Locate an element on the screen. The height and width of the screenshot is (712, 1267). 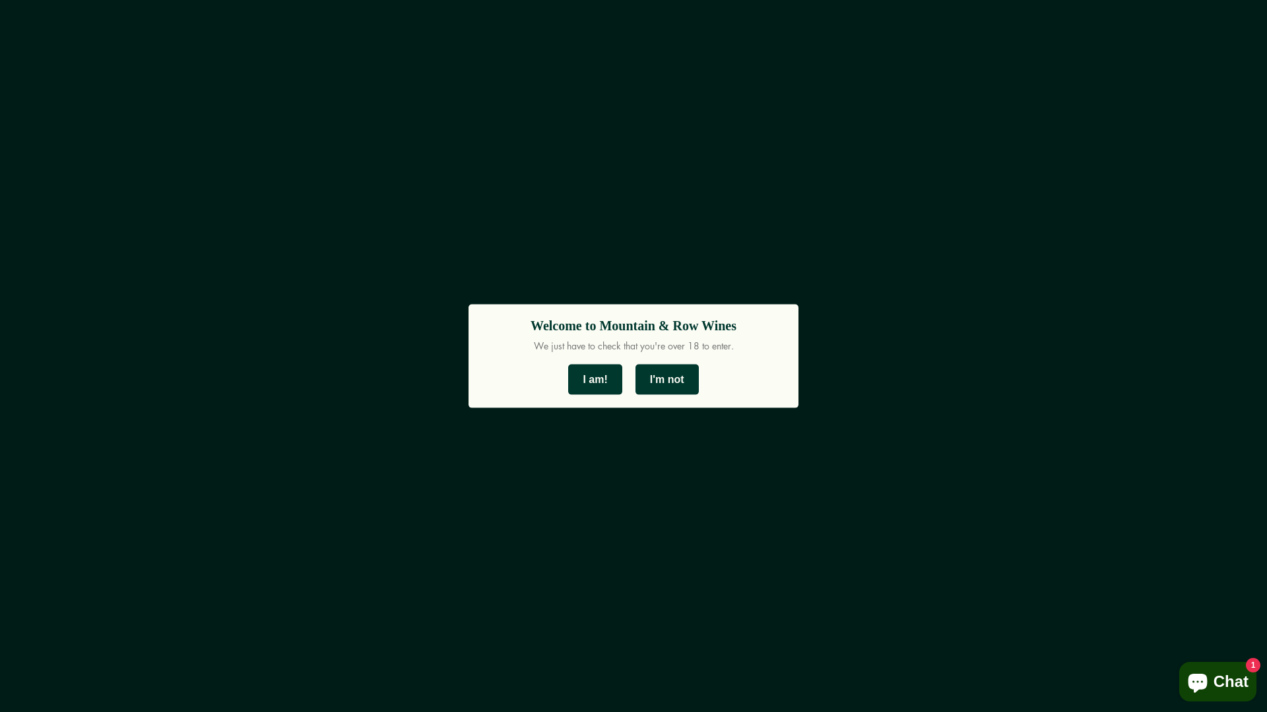
I am! is located at coordinates (595, 379).